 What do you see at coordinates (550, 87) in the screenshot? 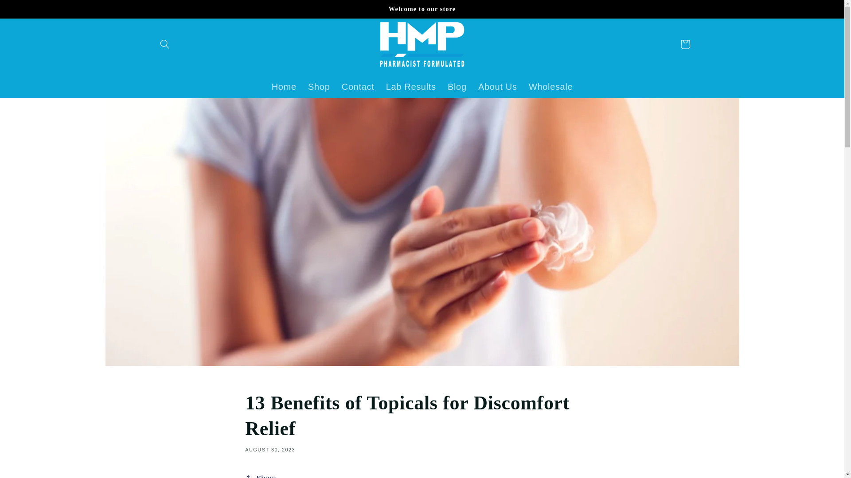
I see `Wholesale` at bounding box center [550, 87].